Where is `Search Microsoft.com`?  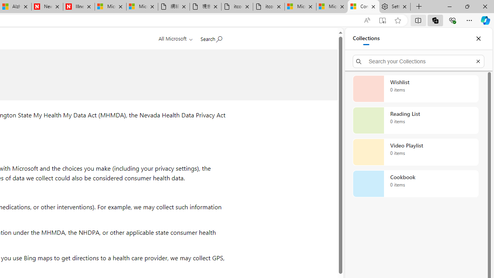
Search Microsoft.com is located at coordinates (211, 37).